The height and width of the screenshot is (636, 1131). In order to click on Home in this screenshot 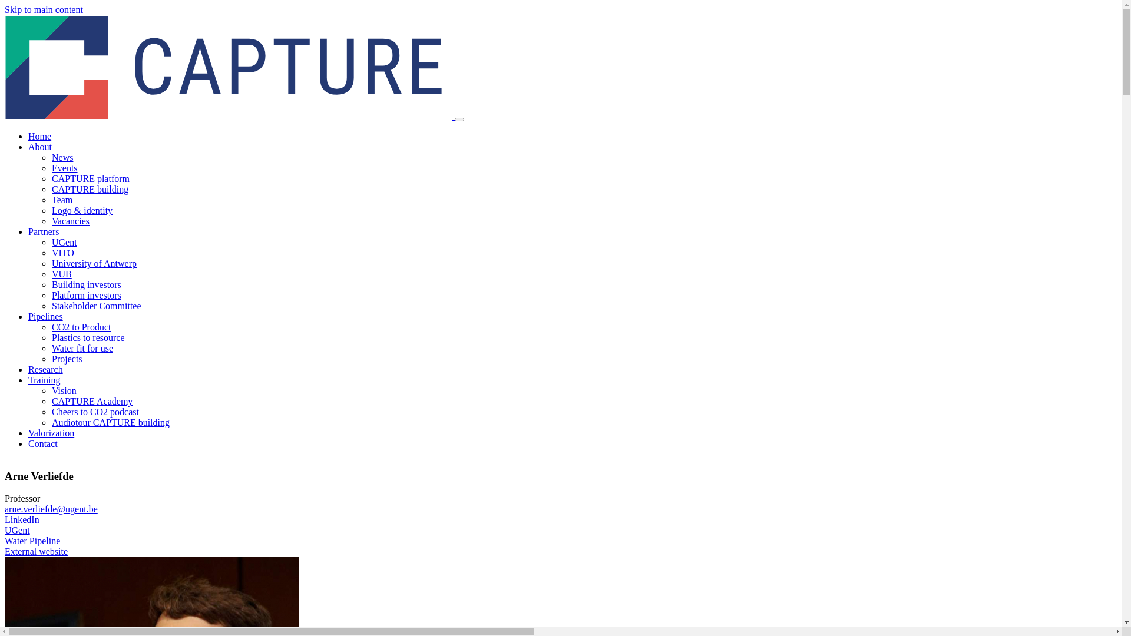, I will do `click(230, 117)`.